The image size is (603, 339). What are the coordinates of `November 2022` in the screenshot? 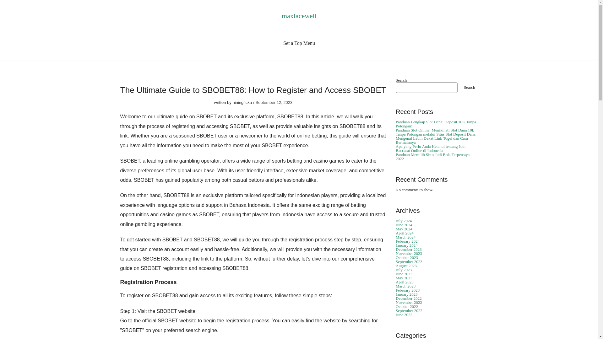 It's located at (409, 302).